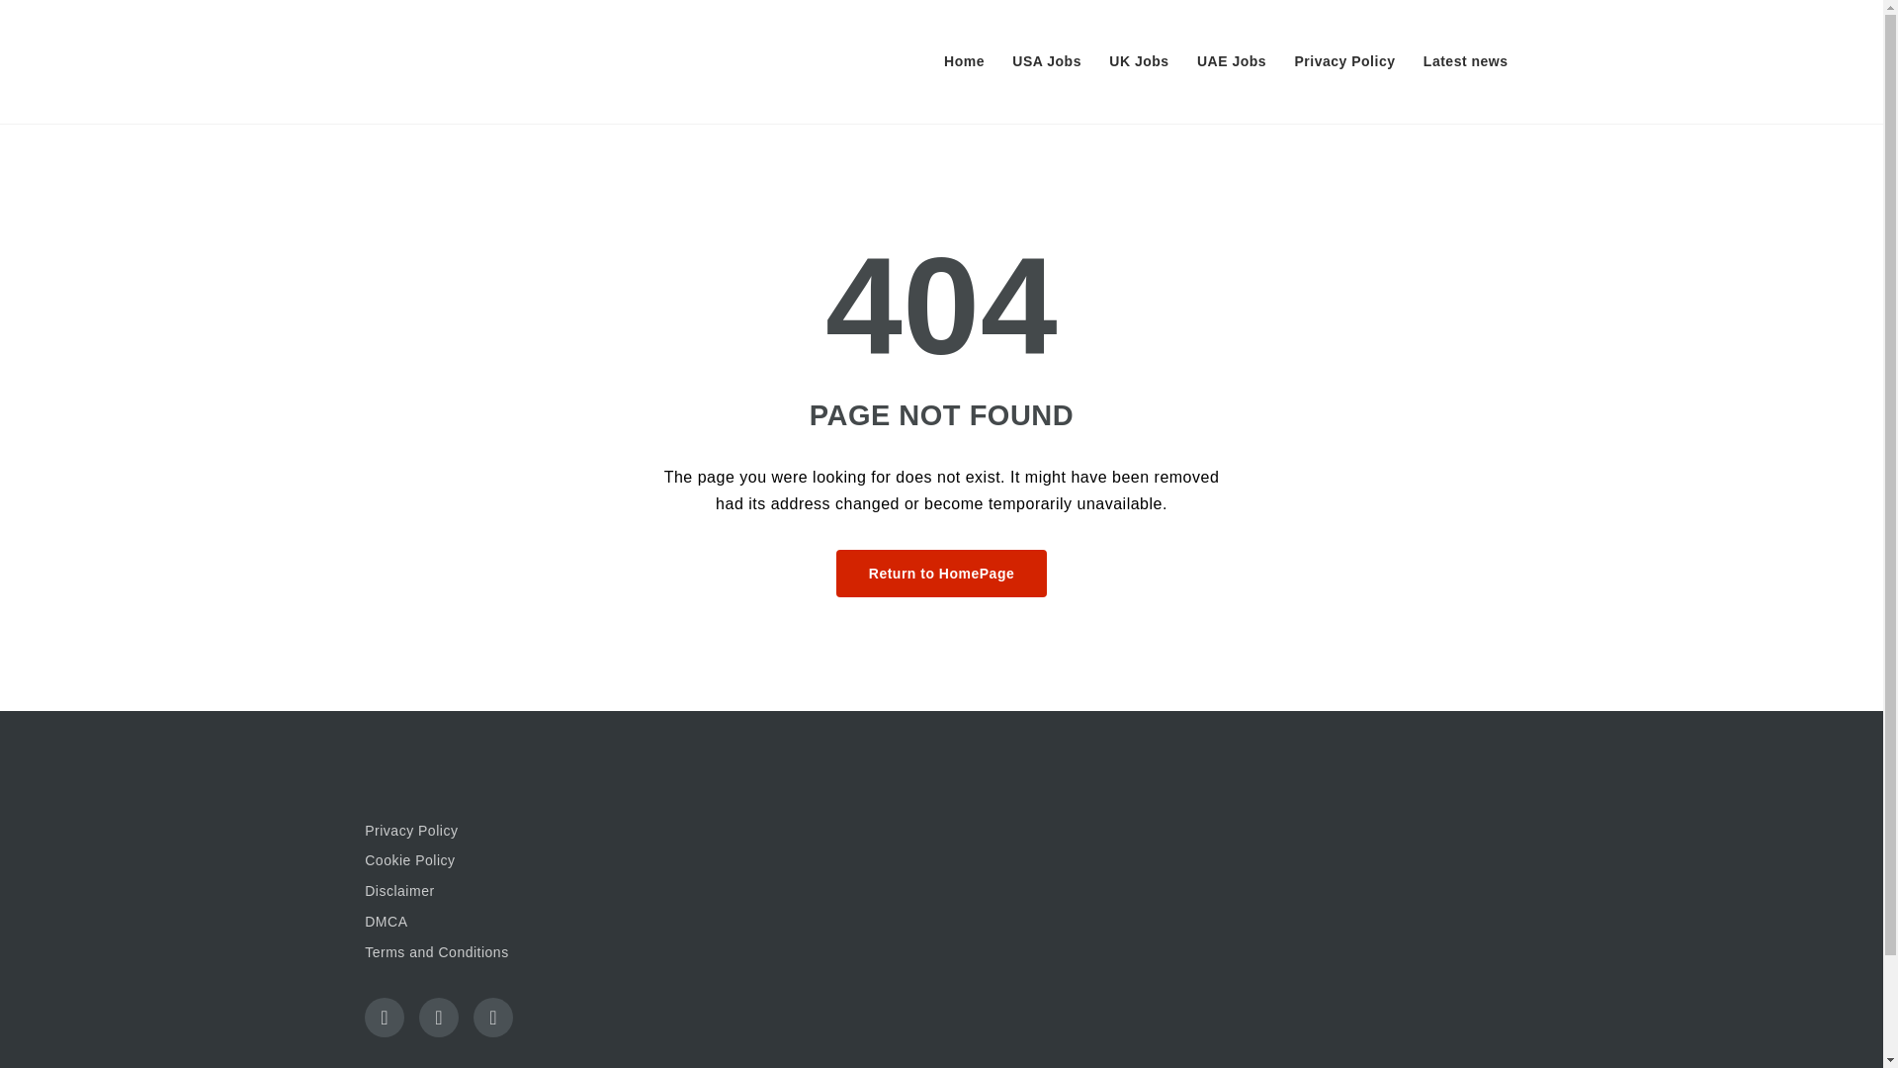 Image resolution: width=1898 pixels, height=1068 pixels. I want to click on Disclaimer, so click(542, 891).